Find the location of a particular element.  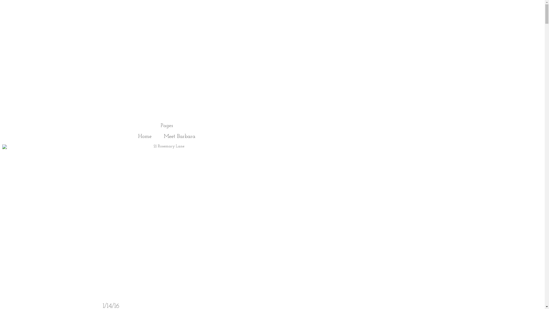

Meet Barbara is located at coordinates (180, 137).